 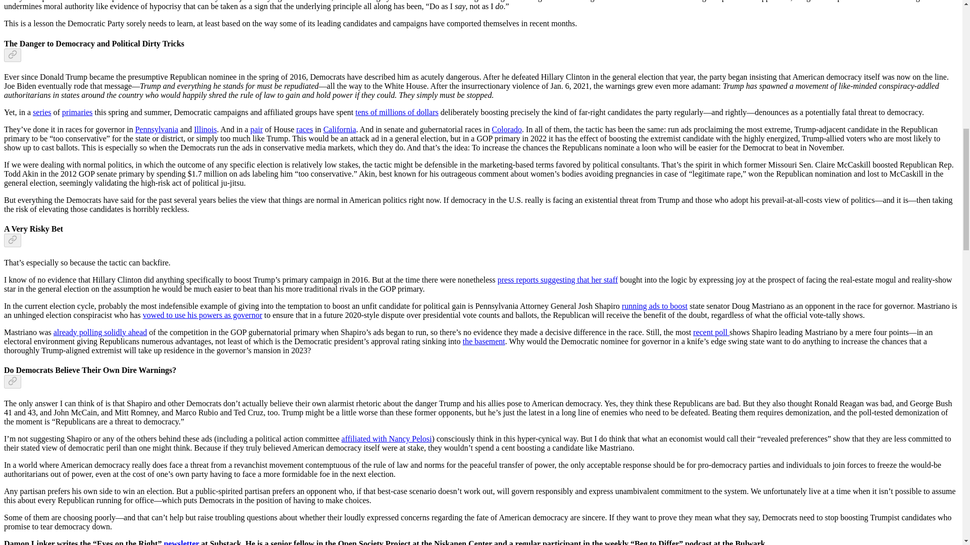 What do you see at coordinates (257, 129) in the screenshot?
I see `pair` at bounding box center [257, 129].